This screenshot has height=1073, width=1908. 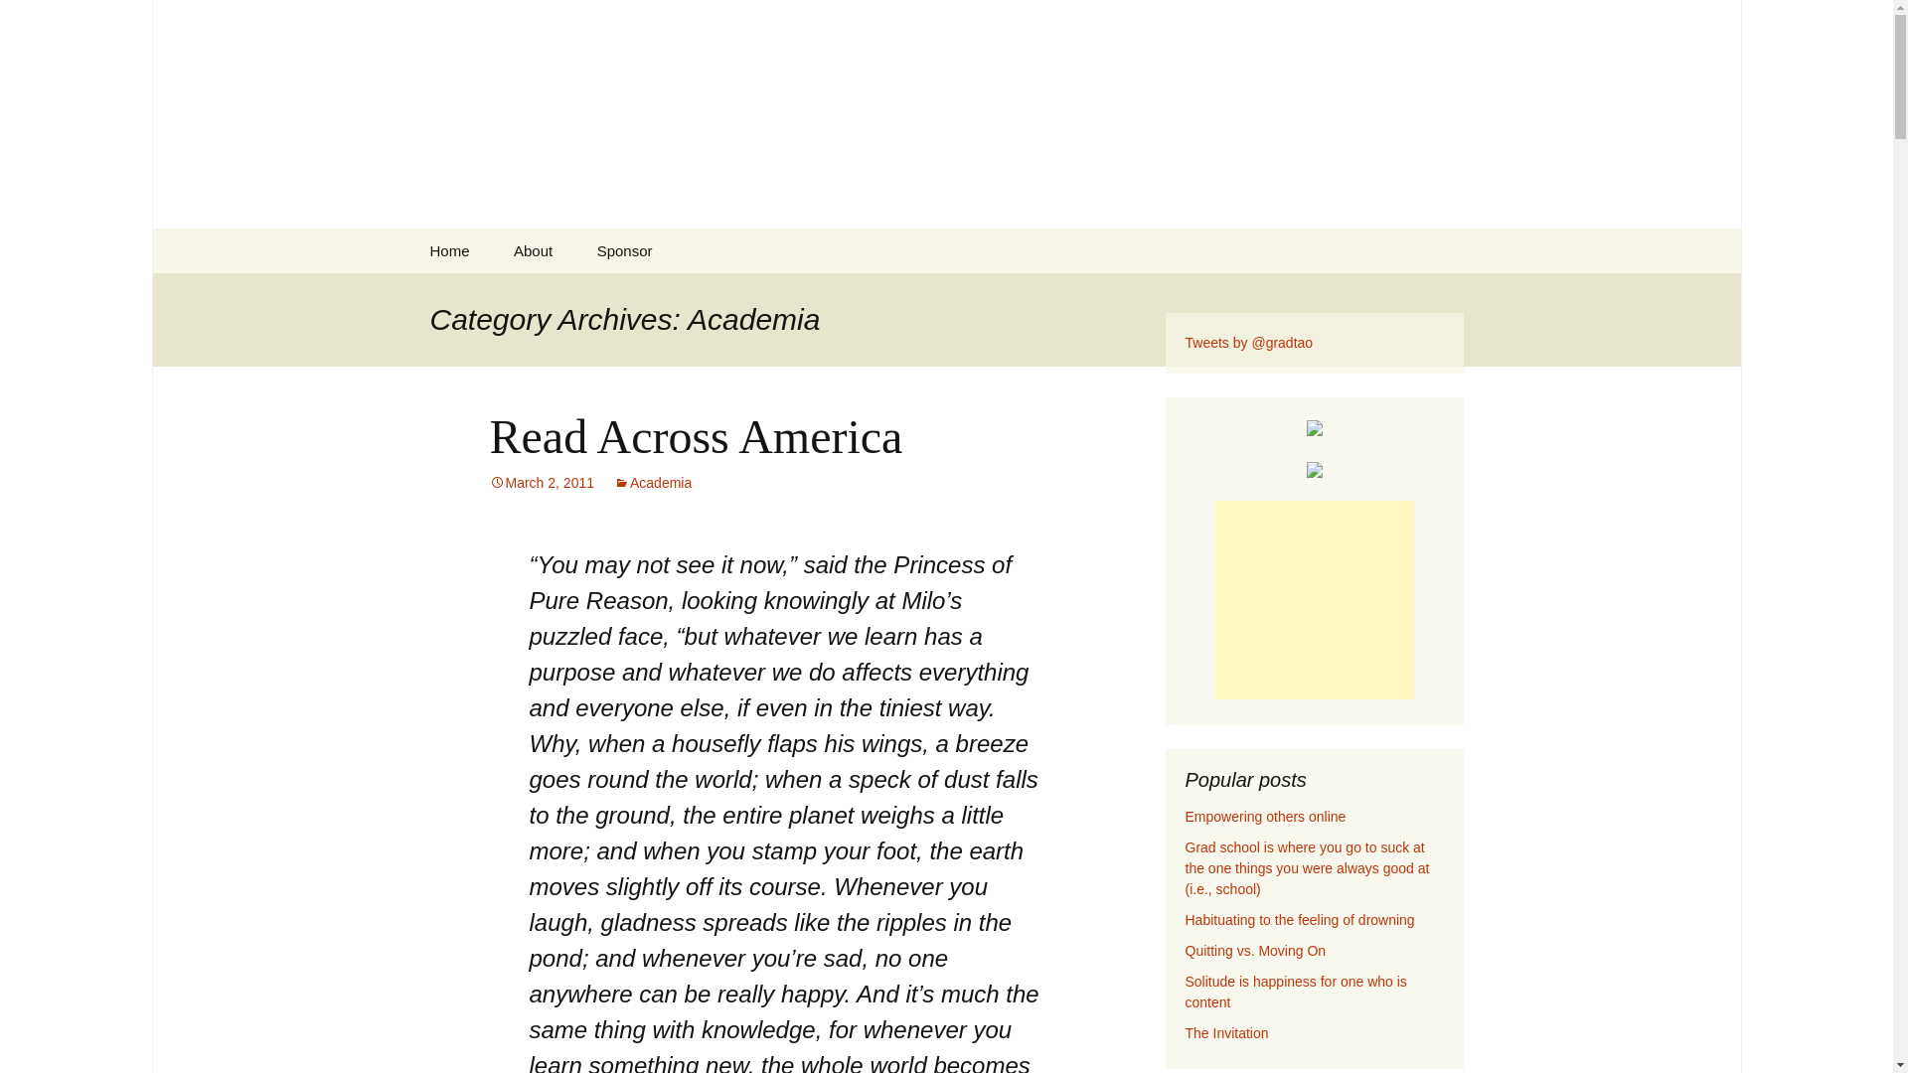 I want to click on Search for:, so click(x=1446, y=250).